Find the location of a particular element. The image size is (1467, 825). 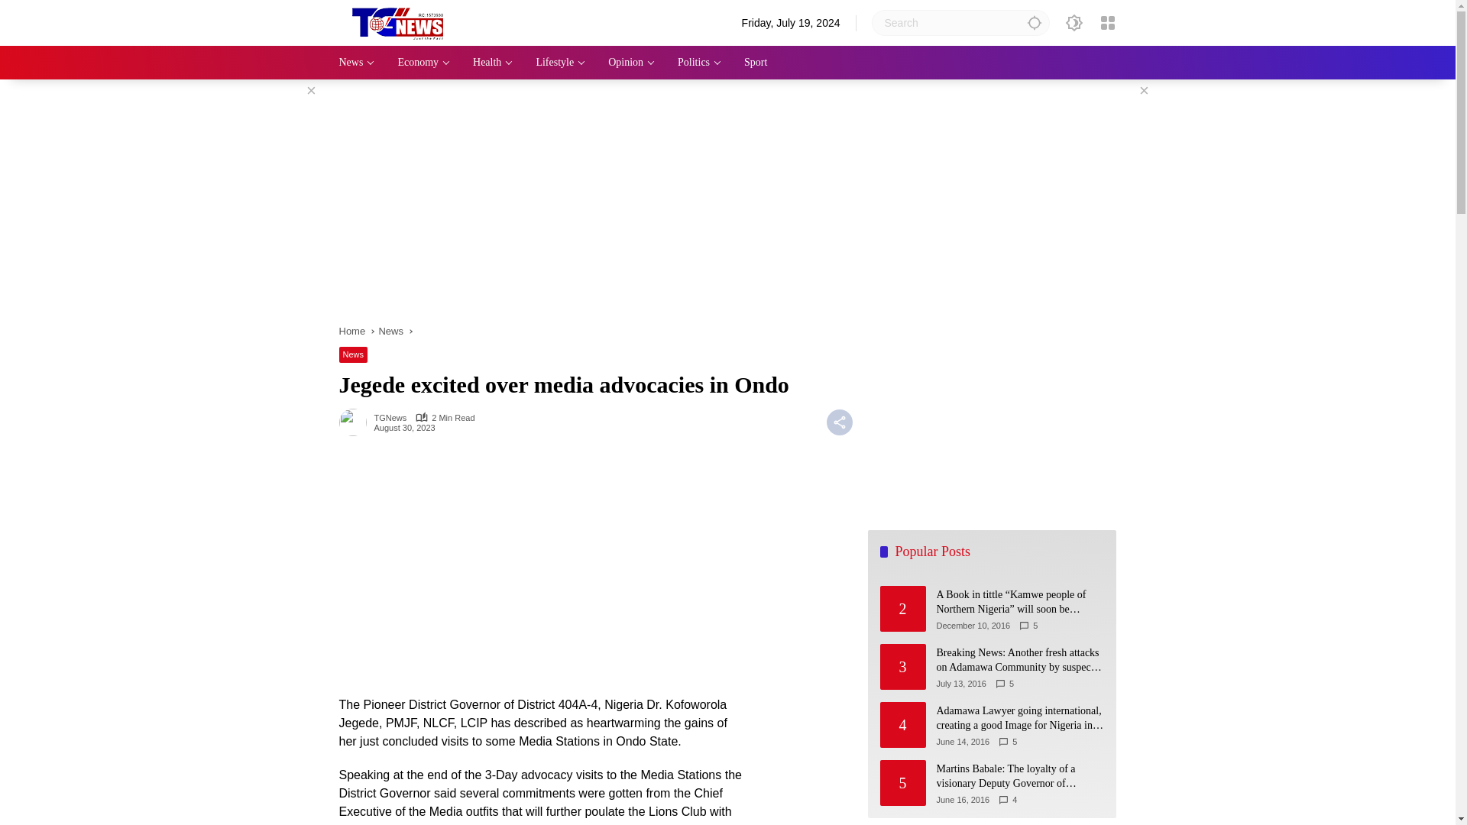

Lifestyle is located at coordinates (560, 63).